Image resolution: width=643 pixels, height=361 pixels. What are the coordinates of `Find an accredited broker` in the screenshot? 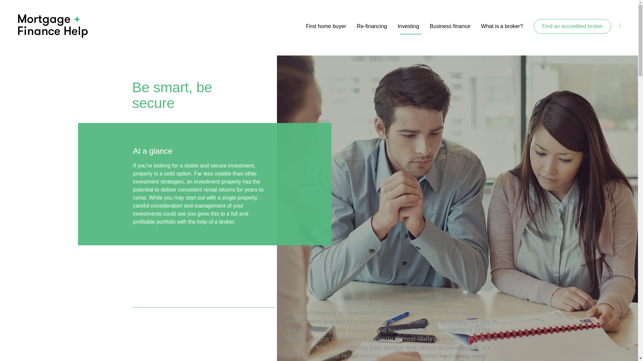 It's located at (572, 26).